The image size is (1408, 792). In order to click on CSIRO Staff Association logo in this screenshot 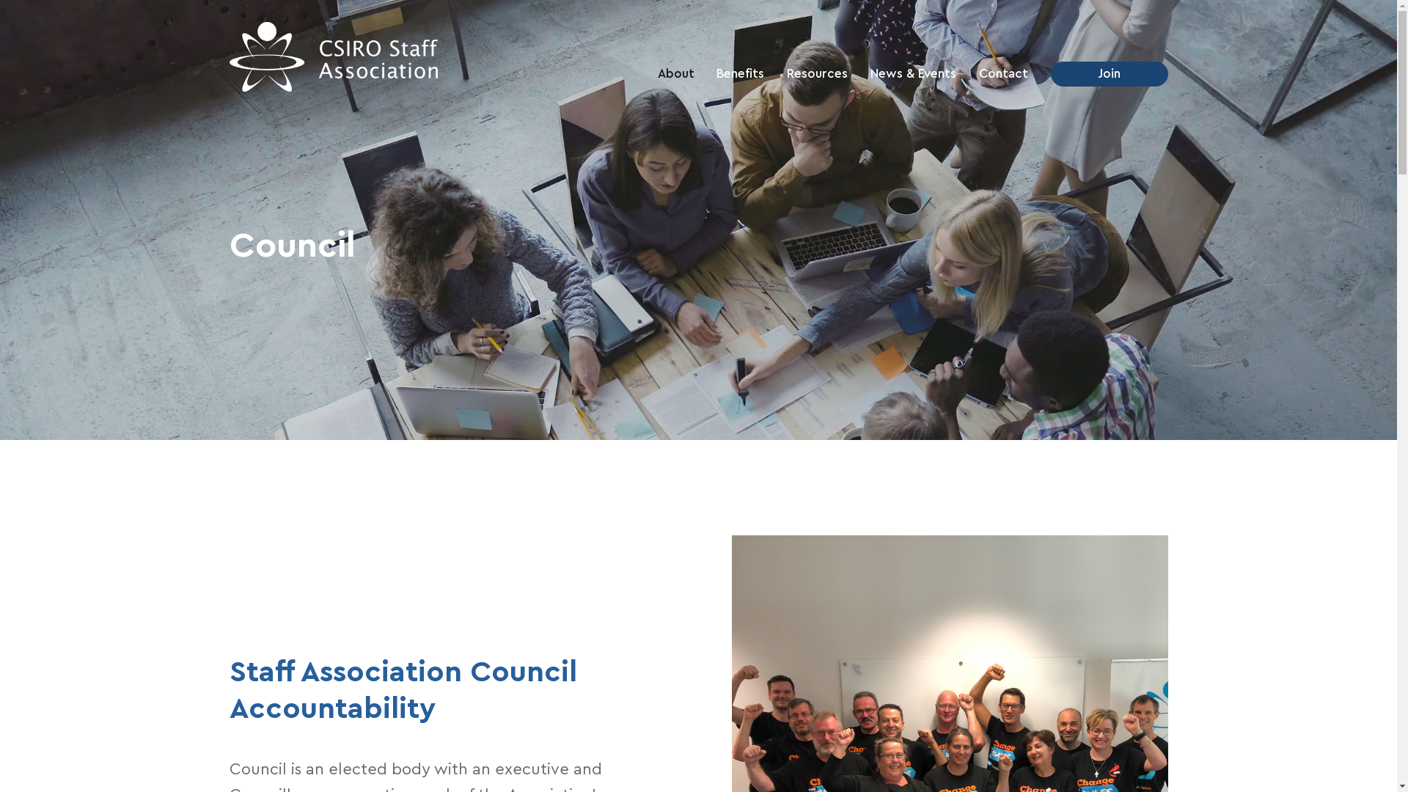, I will do `click(333, 57)`.